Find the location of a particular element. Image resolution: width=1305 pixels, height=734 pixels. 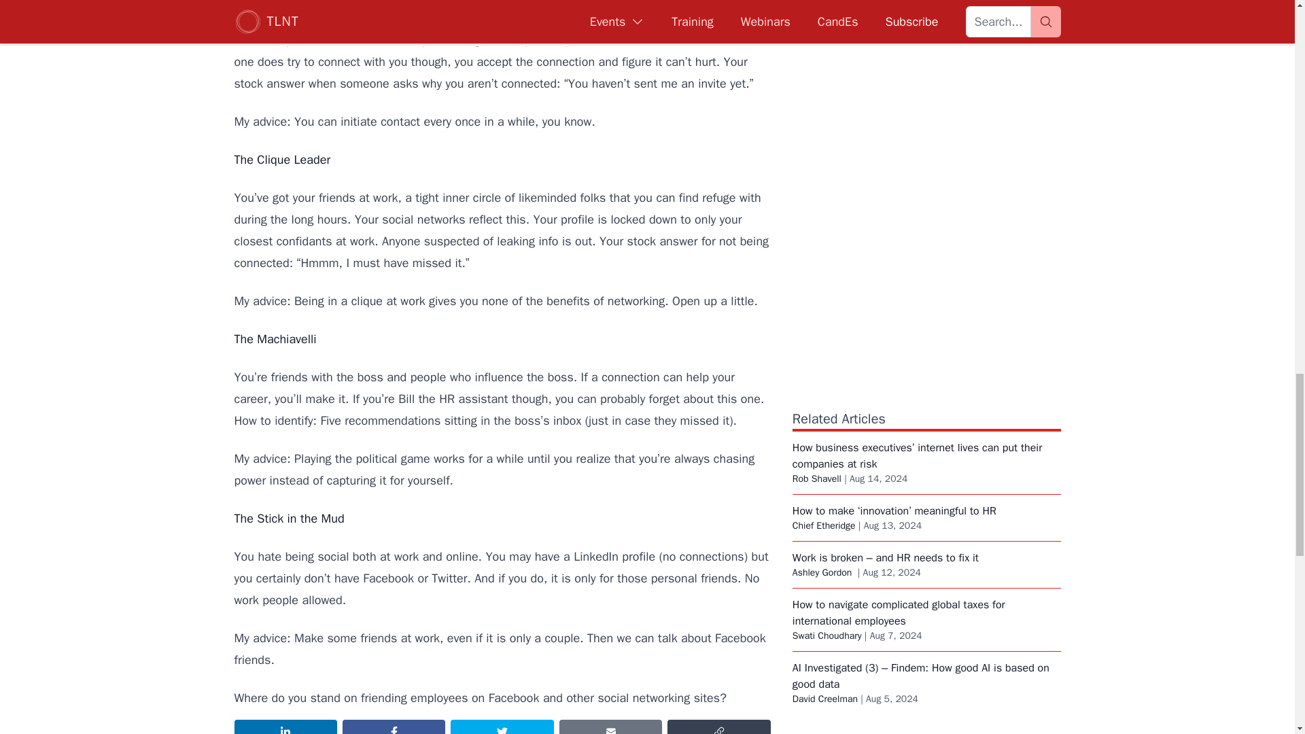

Ashley Gordon  is located at coordinates (823, 572).